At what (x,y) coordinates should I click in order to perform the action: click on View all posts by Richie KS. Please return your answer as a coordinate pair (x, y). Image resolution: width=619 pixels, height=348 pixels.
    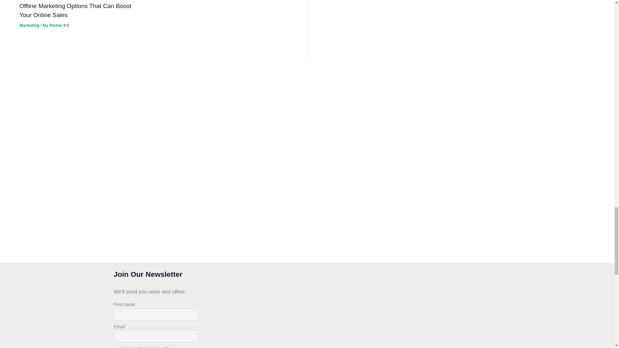
    Looking at the image, I should click on (59, 25).